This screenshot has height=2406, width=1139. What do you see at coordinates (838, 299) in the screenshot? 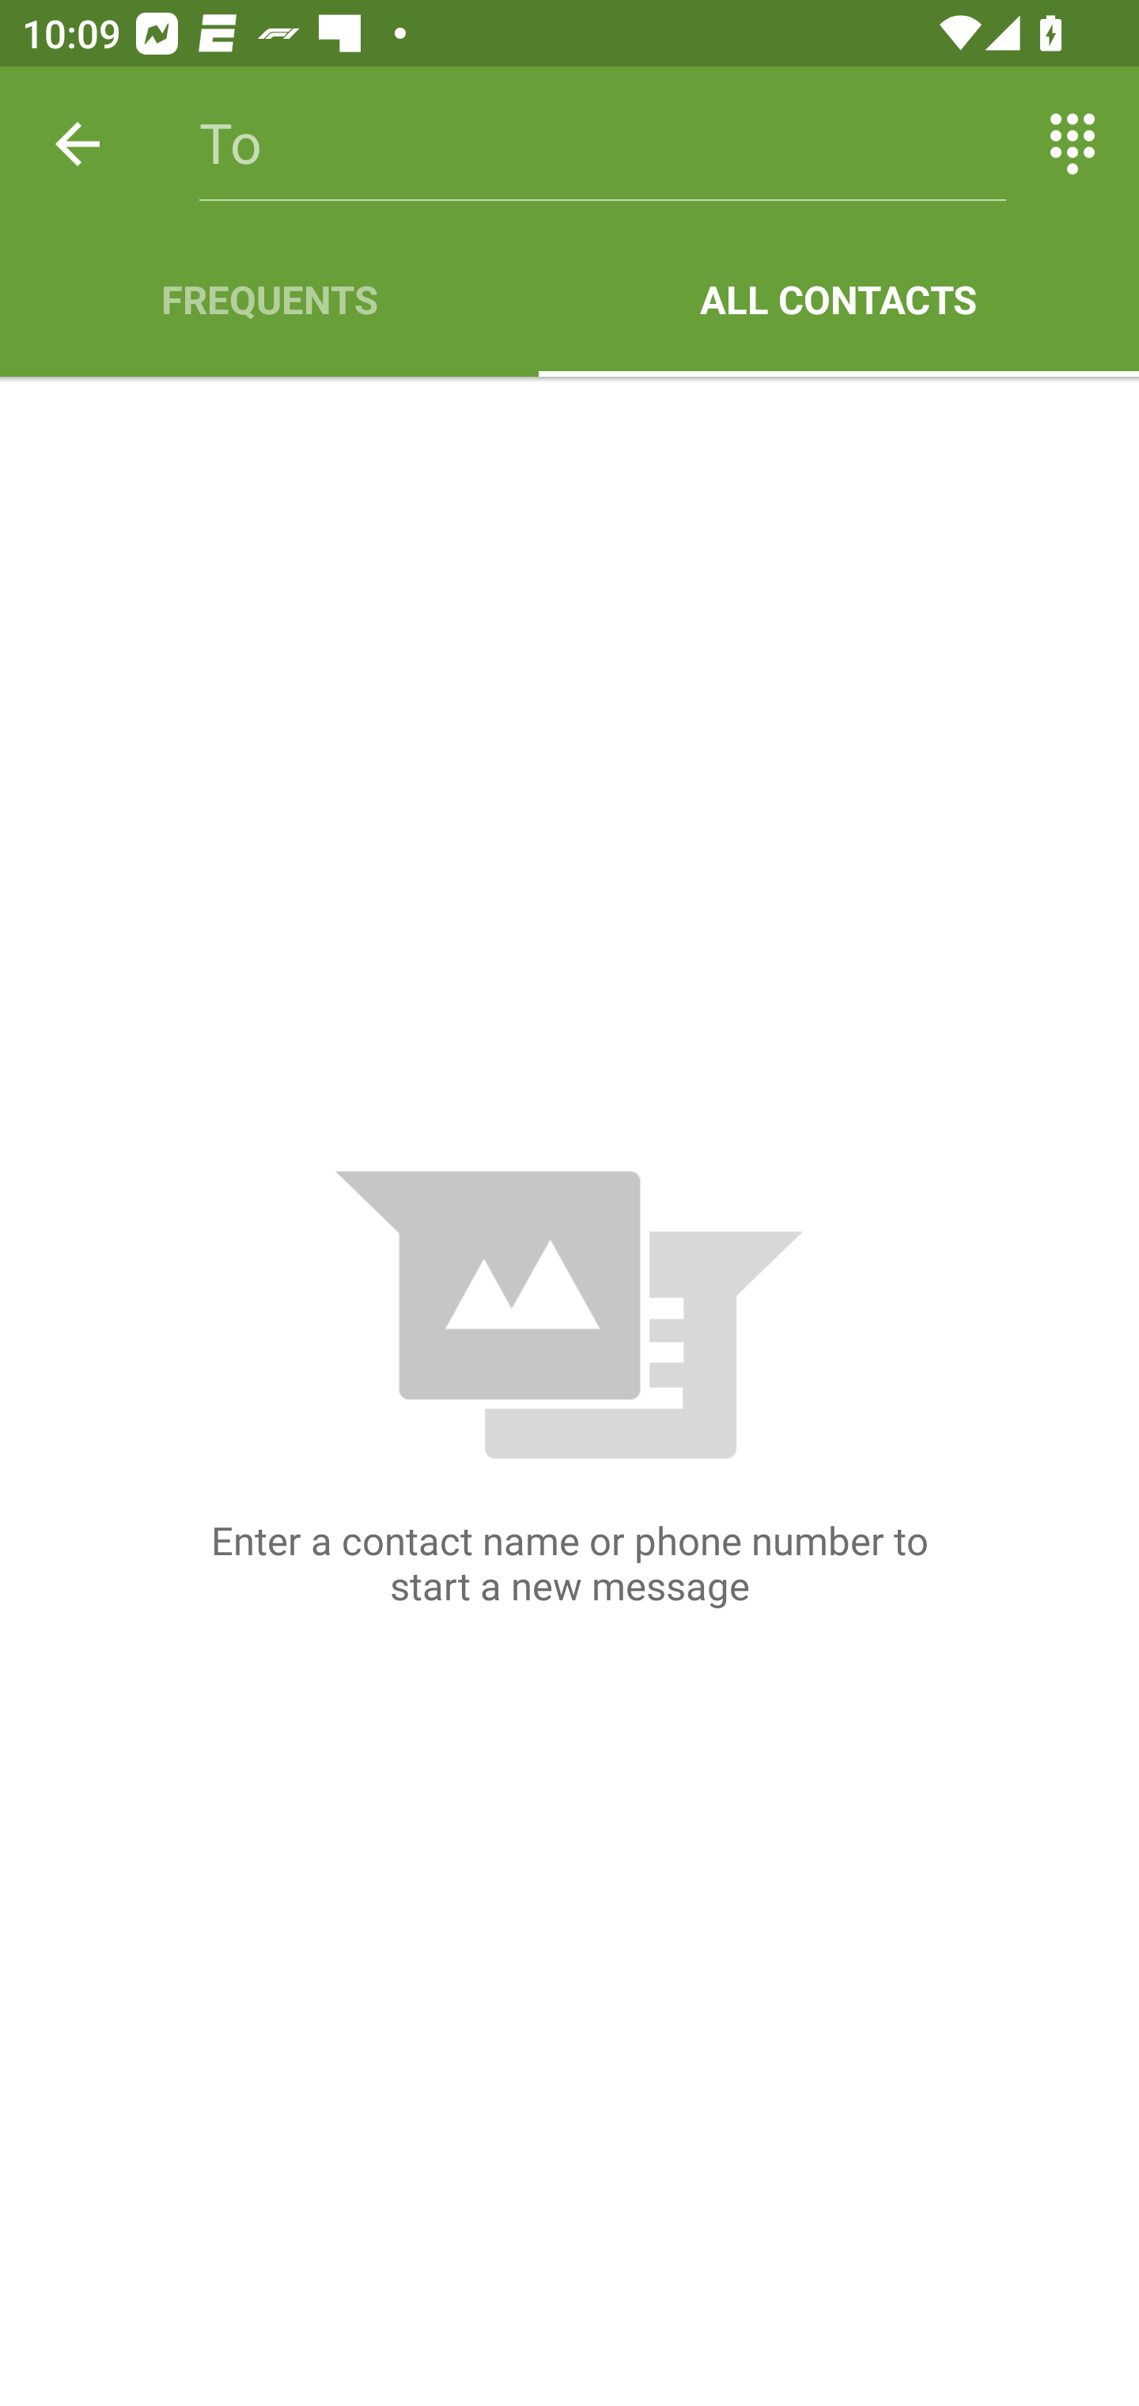
I see `ALL CONTACTS` at bounding box center [838, 299].